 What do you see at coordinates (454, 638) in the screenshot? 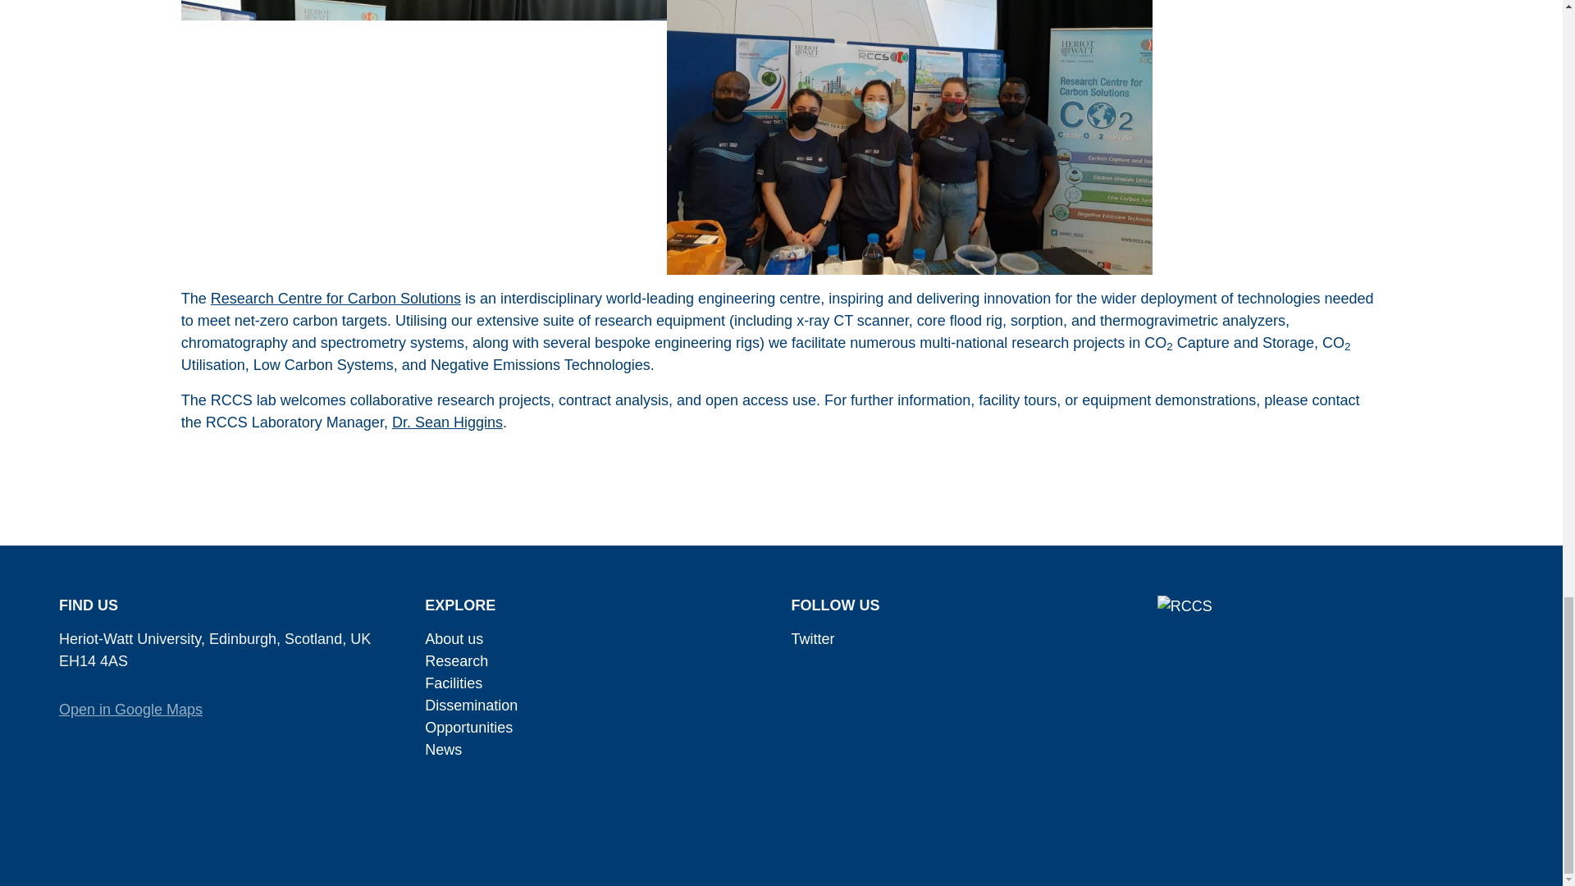
I see `About us` at bounding box center [454, 638].